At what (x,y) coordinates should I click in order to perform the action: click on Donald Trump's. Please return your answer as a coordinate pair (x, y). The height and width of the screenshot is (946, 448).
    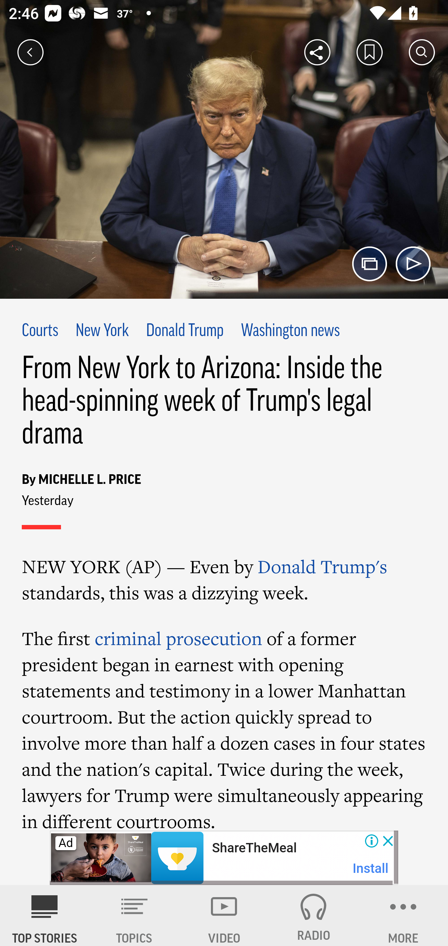
    Looking at the image, I should click on (322, 566).